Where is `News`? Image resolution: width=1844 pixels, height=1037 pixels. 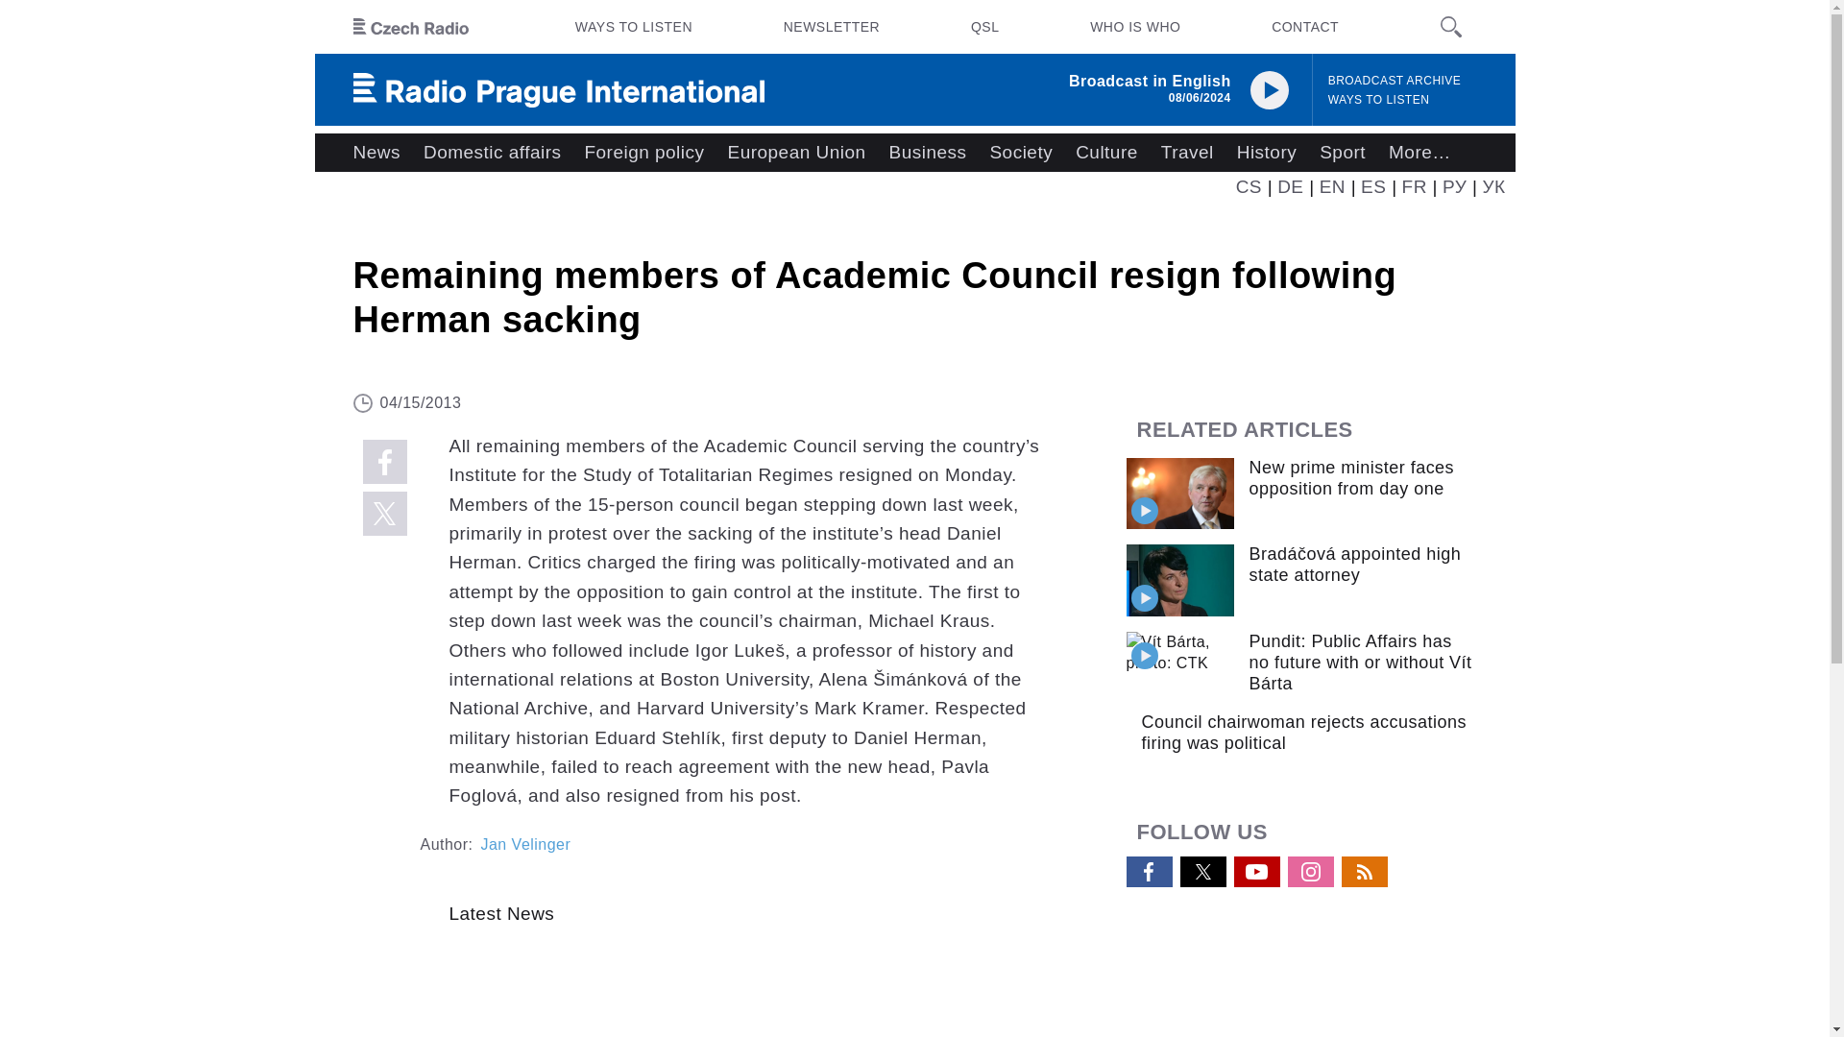 News is located at coordinates (376, 153).